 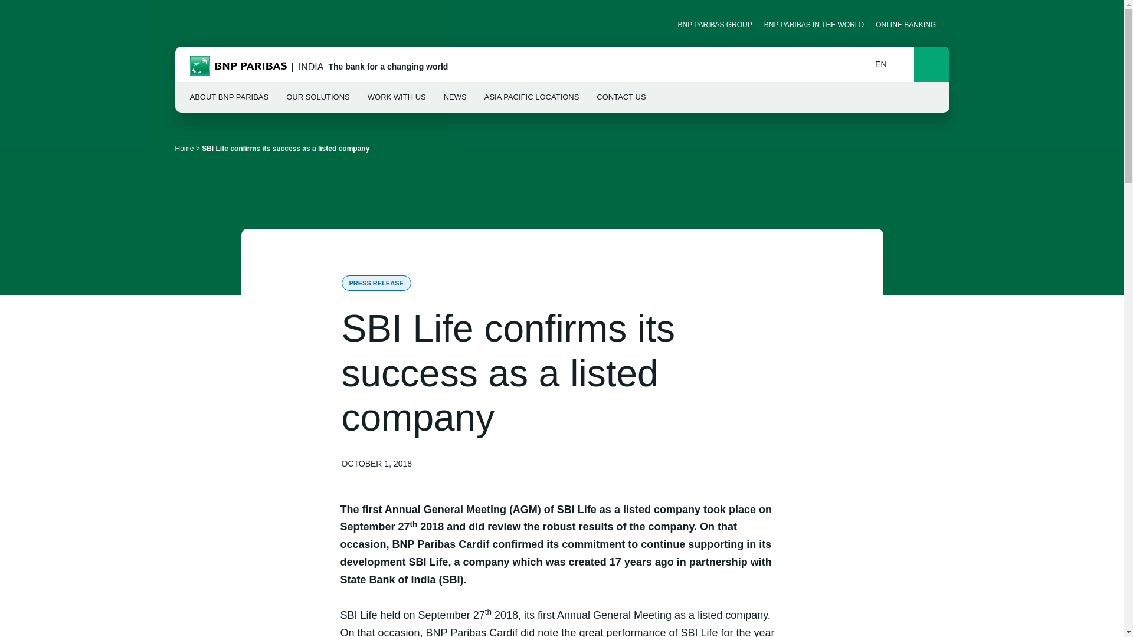 What do you see at coordinates (397, 97) in the screenshot?
I see `ASIA PACIFIC LOCATIONS` at bounding box center [397, 97].